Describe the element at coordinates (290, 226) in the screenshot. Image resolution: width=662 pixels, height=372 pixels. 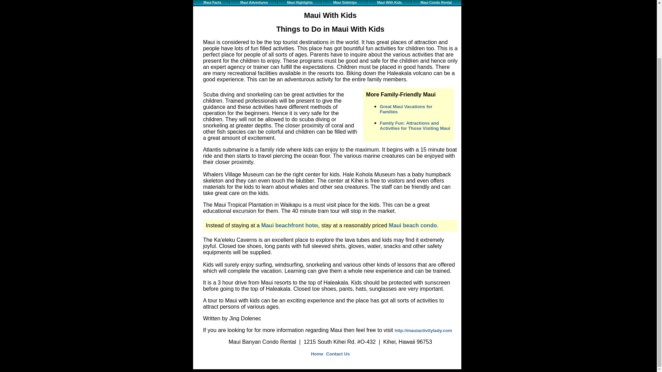
I see `Maui beachfront hotel` at that location.